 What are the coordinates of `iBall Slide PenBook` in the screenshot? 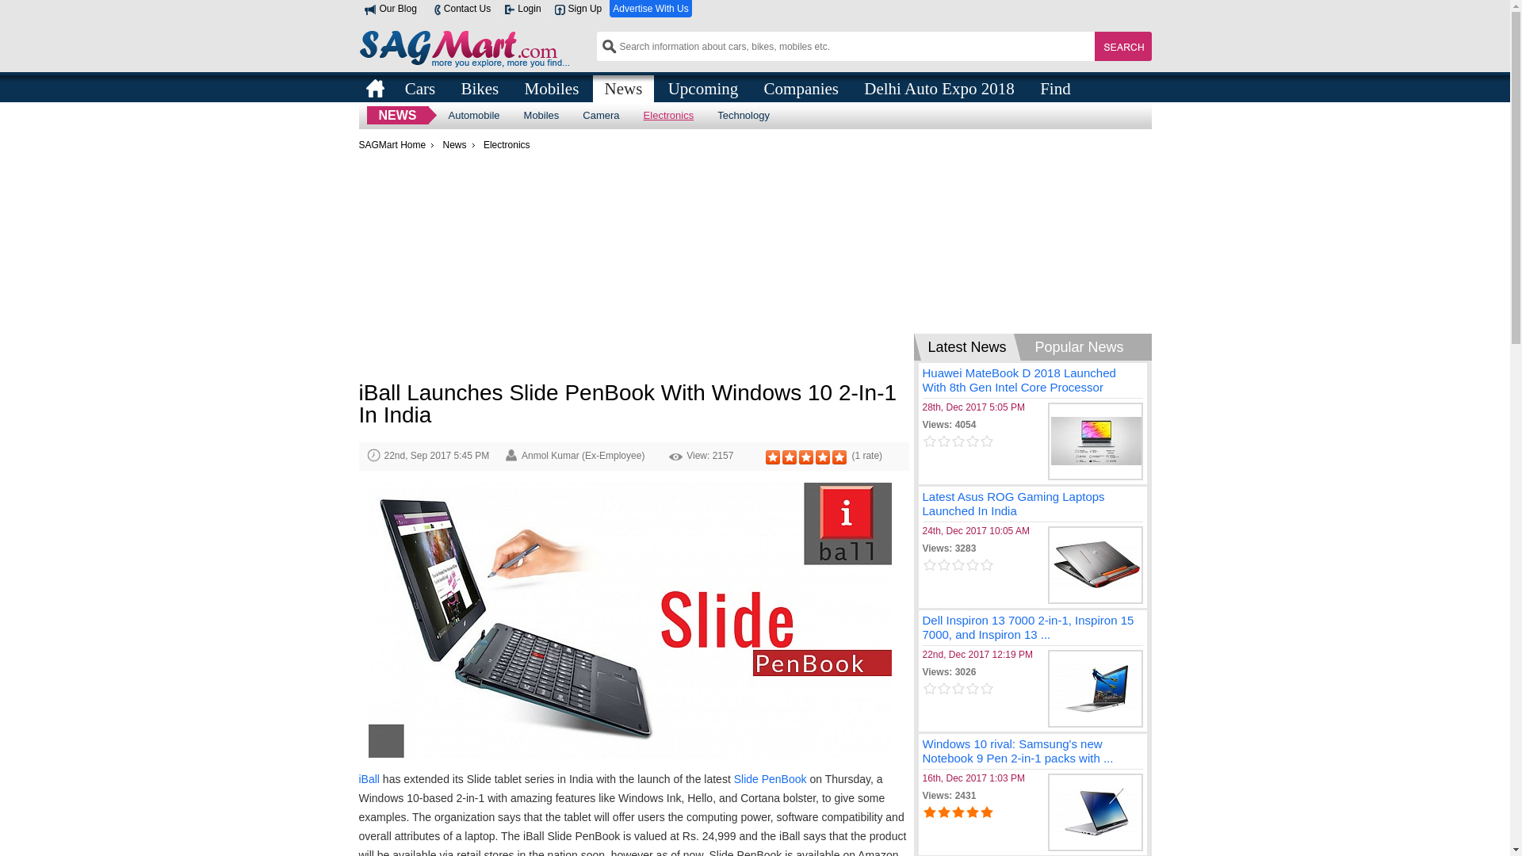 It's located at (629, 622).